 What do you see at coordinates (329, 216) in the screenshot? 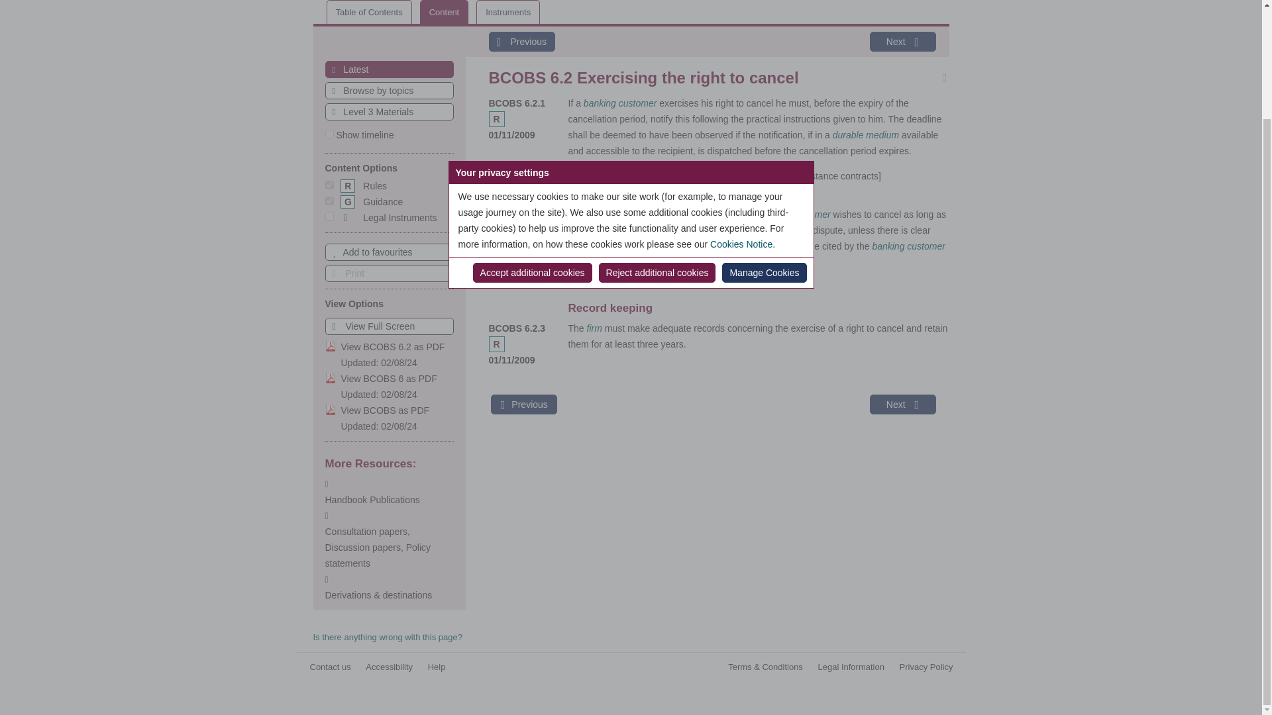
I see `legal` at bounding box center [329, 216].